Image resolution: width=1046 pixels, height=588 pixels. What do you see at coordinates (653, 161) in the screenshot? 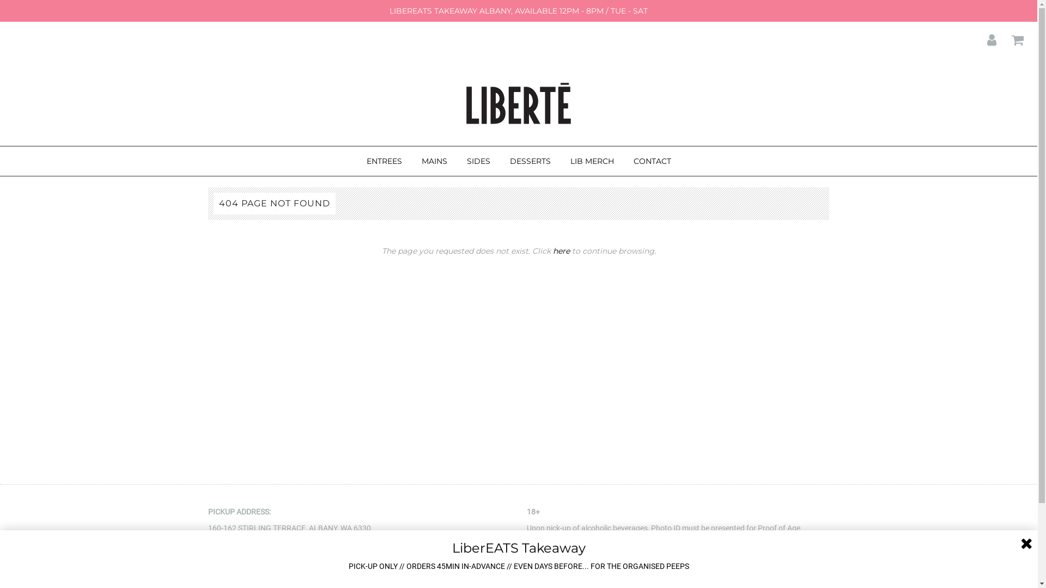
I see `CONTACT` at bounding box center [653, 161].